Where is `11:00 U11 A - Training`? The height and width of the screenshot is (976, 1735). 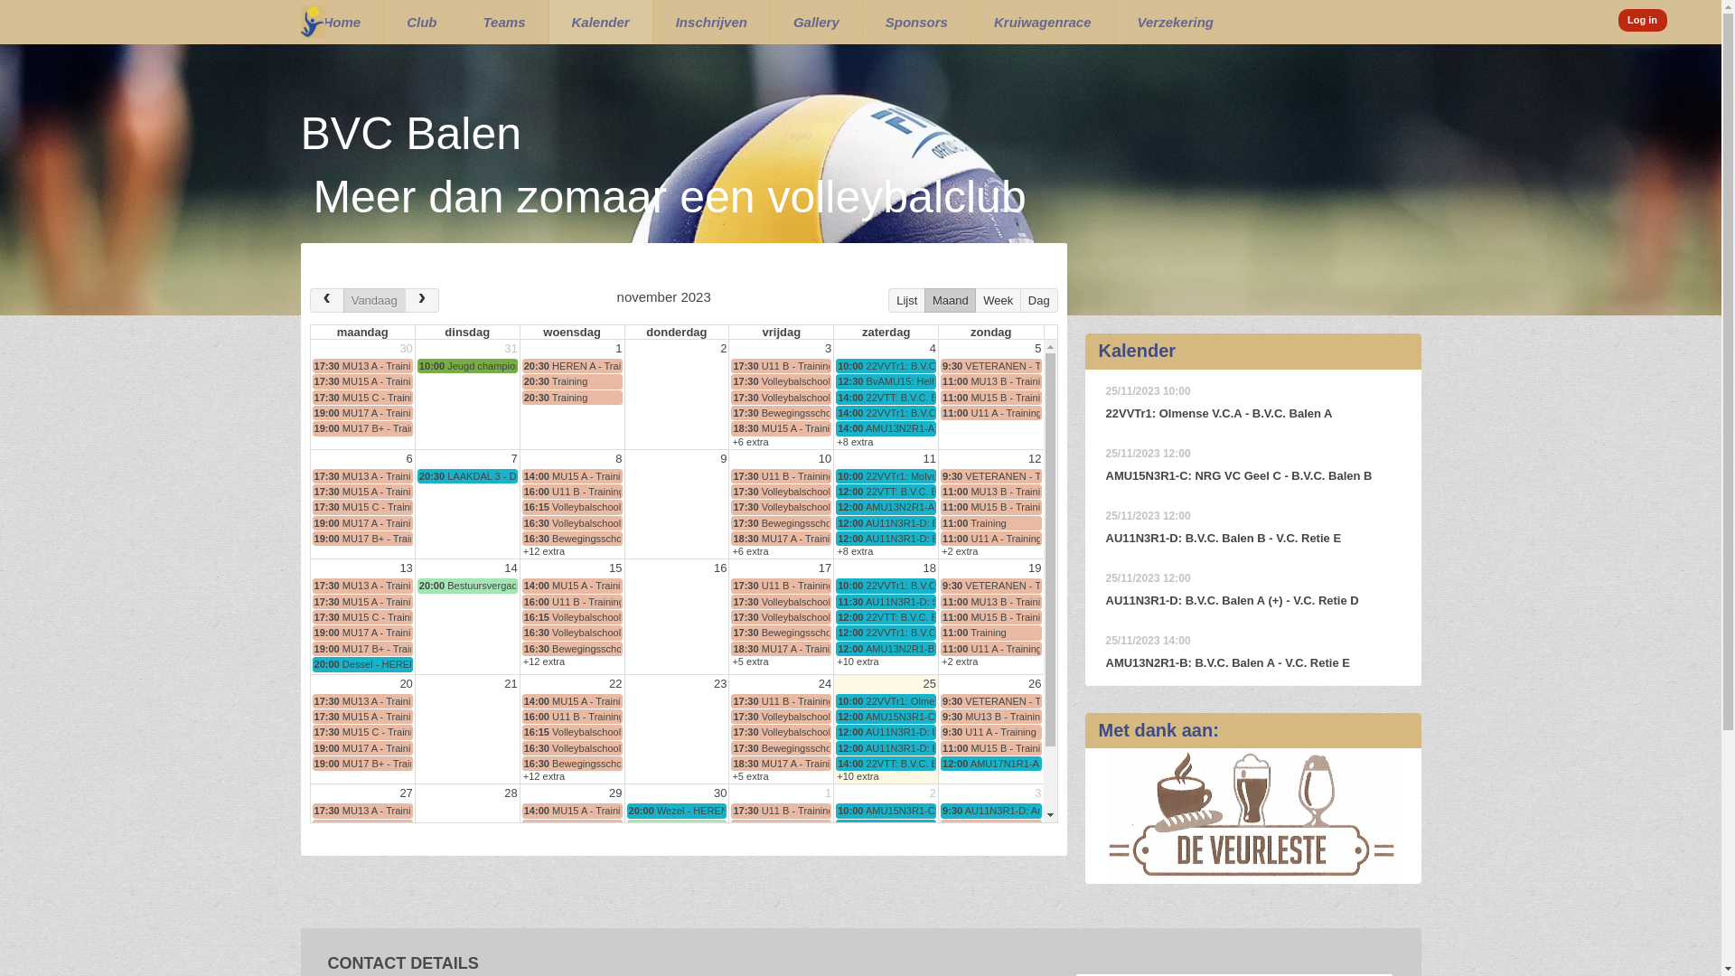
11:00 U11 A - Training is located at coordinates (990, 874).